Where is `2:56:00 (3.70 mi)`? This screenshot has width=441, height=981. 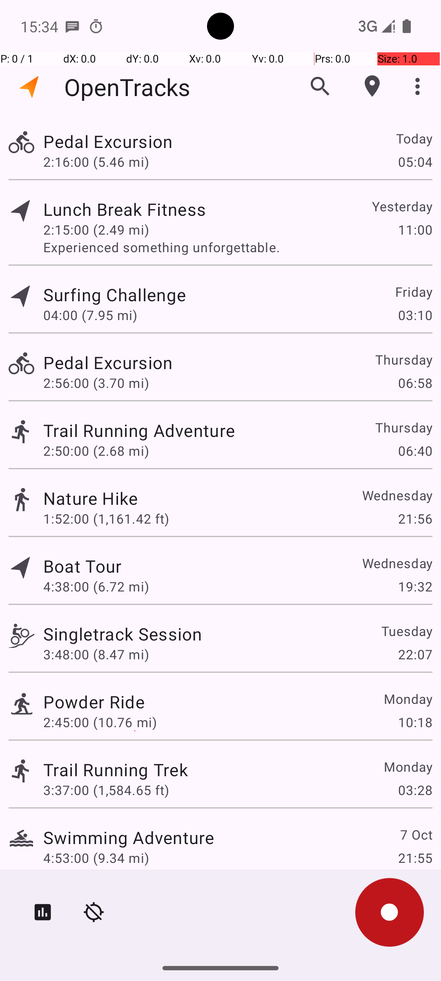 2:56:00 (3.70 mi) is located at coordinates (96, 383).